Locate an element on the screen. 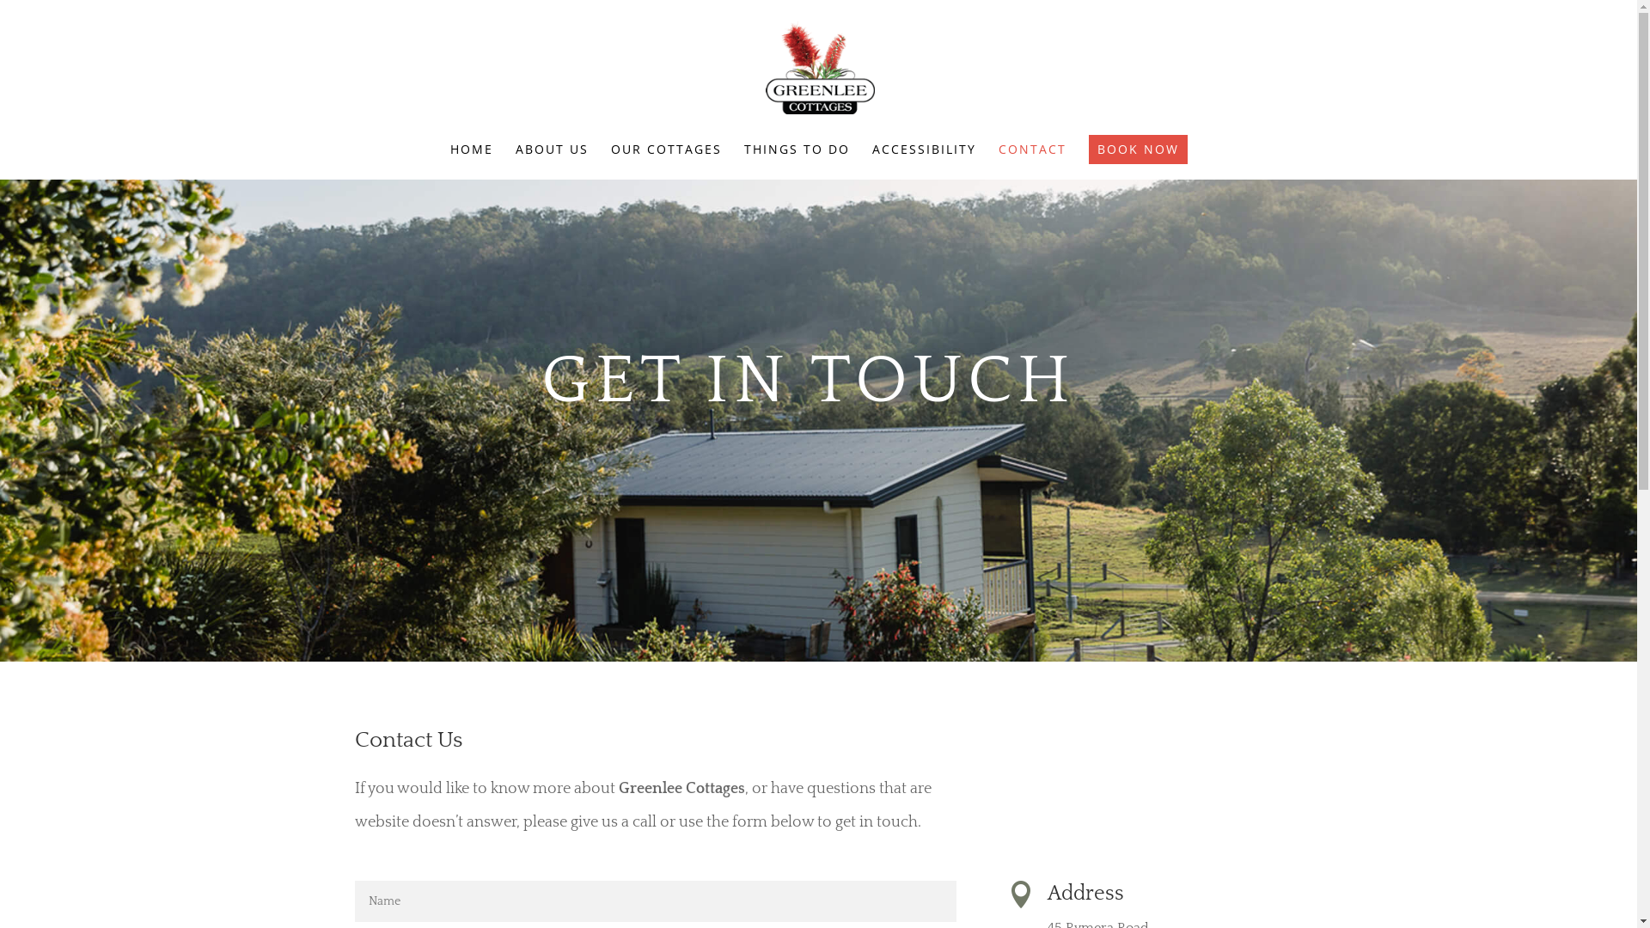 This screenshot has height=928, width=1650. THINGS TO DO is located at coordinates (797, 162).